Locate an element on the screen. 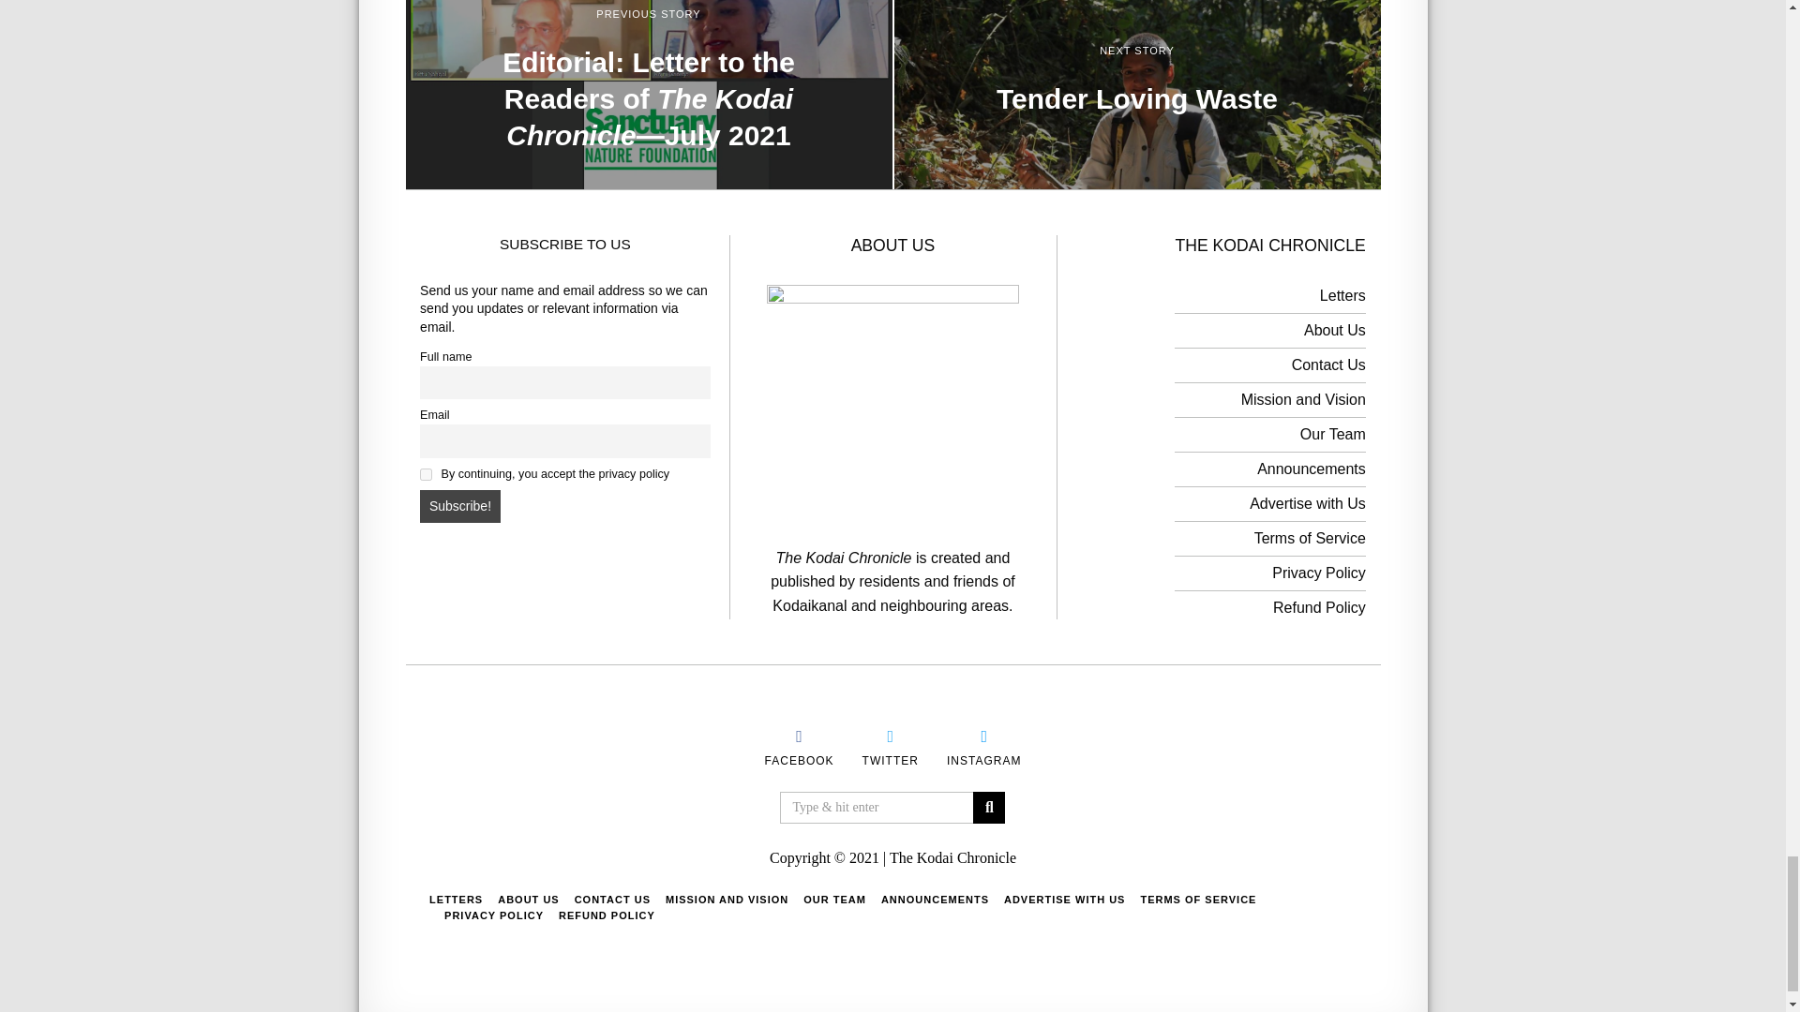 This screenshot has height=1012, width=1800. Facebook is located at coordinates (799, 737).